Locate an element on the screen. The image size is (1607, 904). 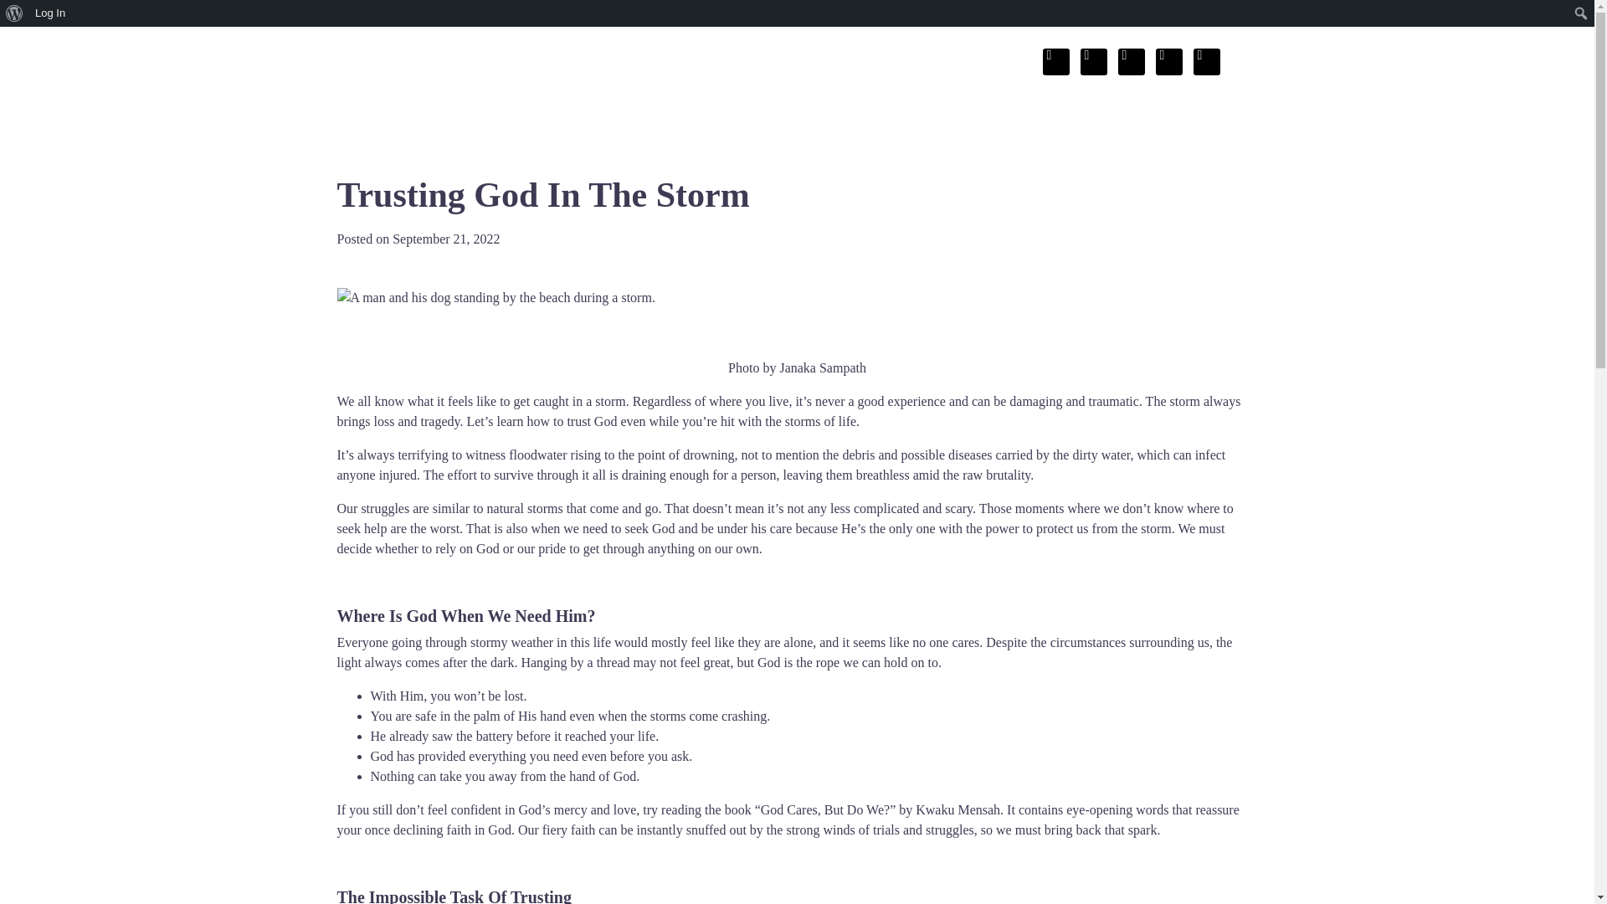
Home is located at coordinates (838, 126).